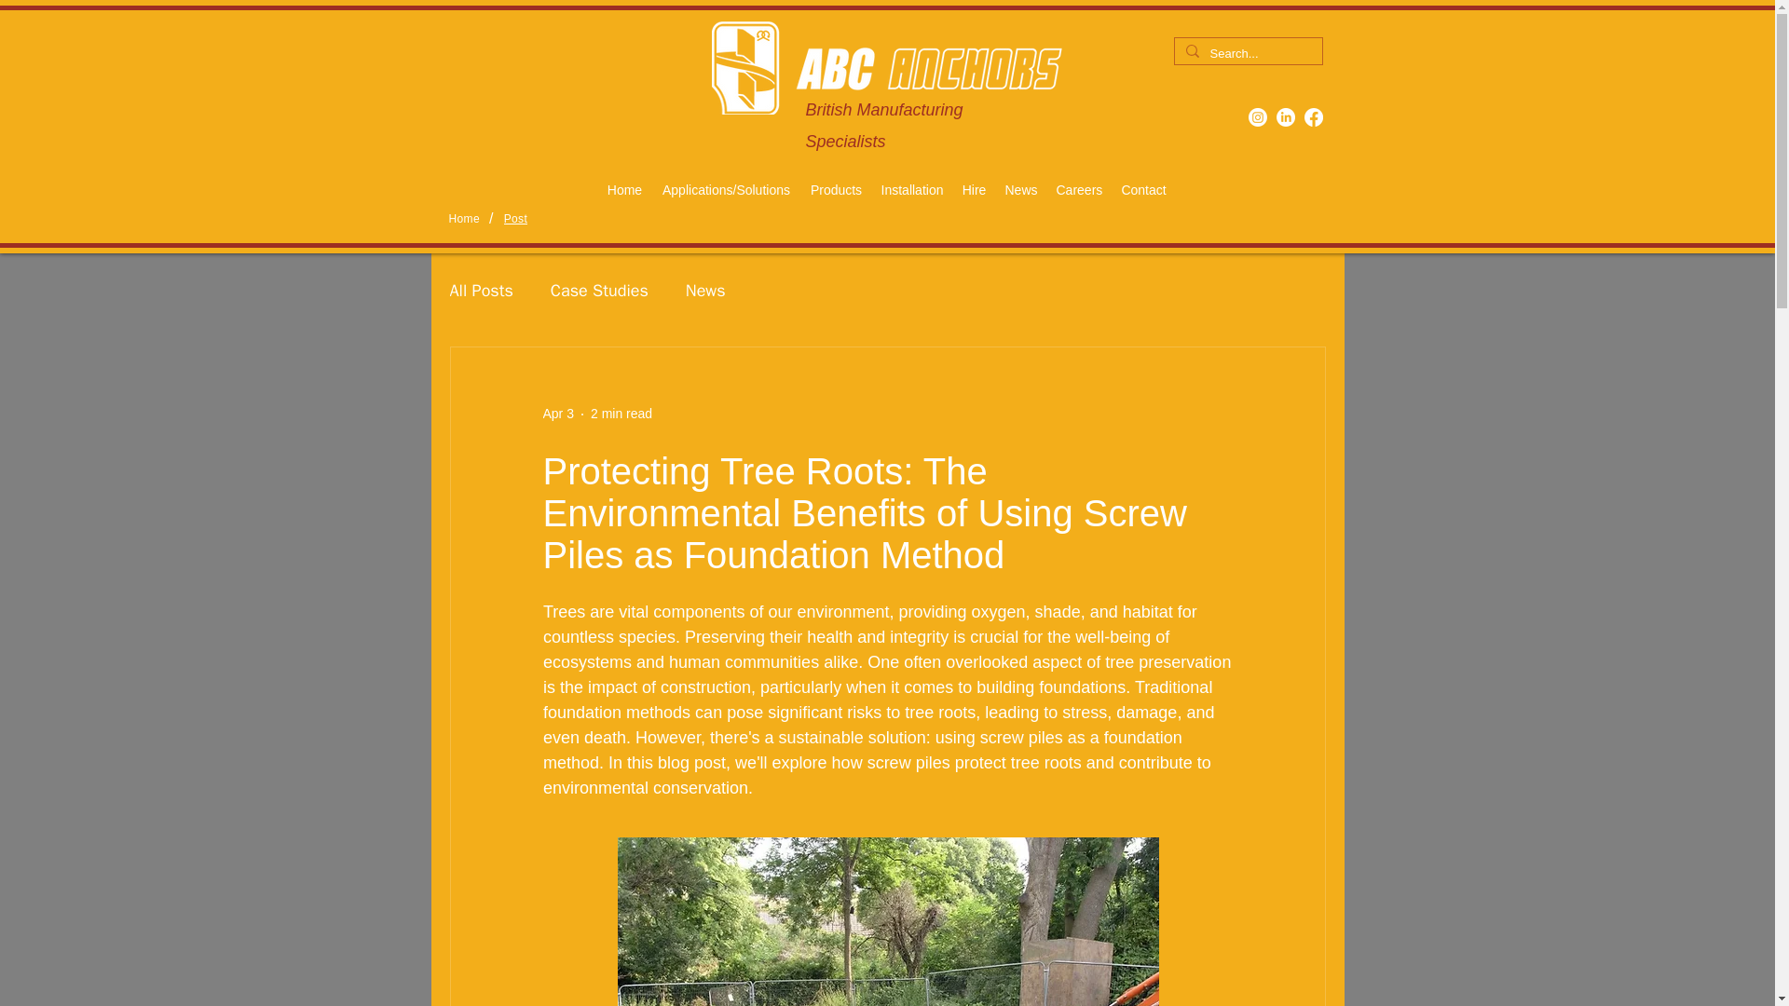  I want to click on Post, so click(516, 218).